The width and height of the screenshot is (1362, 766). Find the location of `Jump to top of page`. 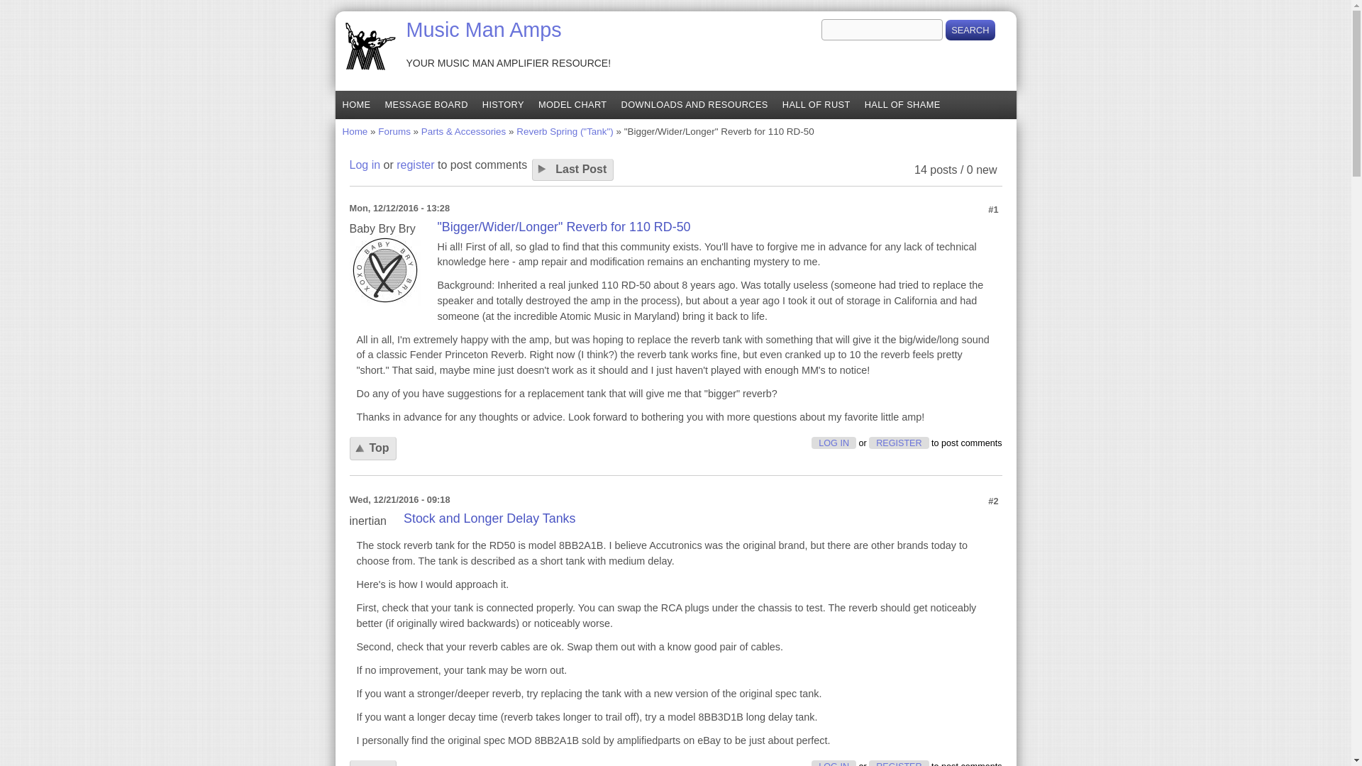

Jump to top of page is located at coordinates (372, 448).